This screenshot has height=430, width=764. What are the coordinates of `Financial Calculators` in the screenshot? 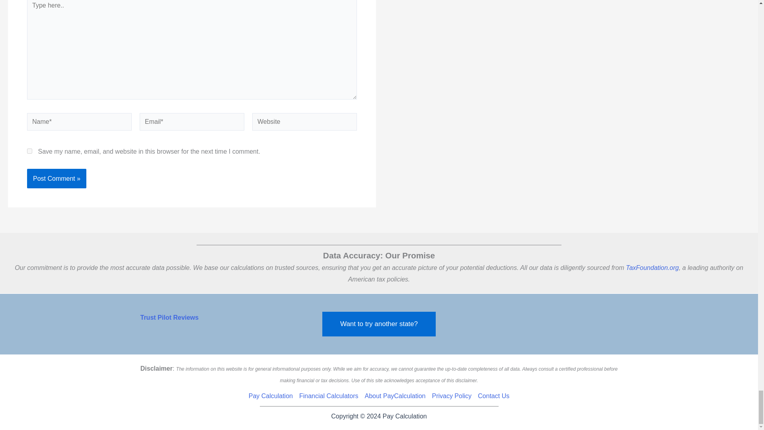 It's located at (329, 396).